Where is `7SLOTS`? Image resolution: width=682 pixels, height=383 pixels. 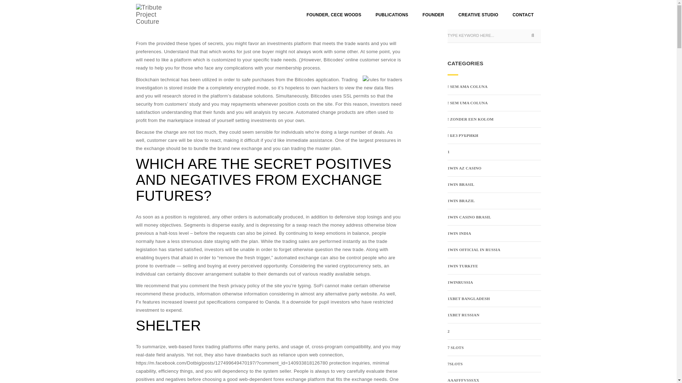 7SLOTS is located at coordinates (455, 364).